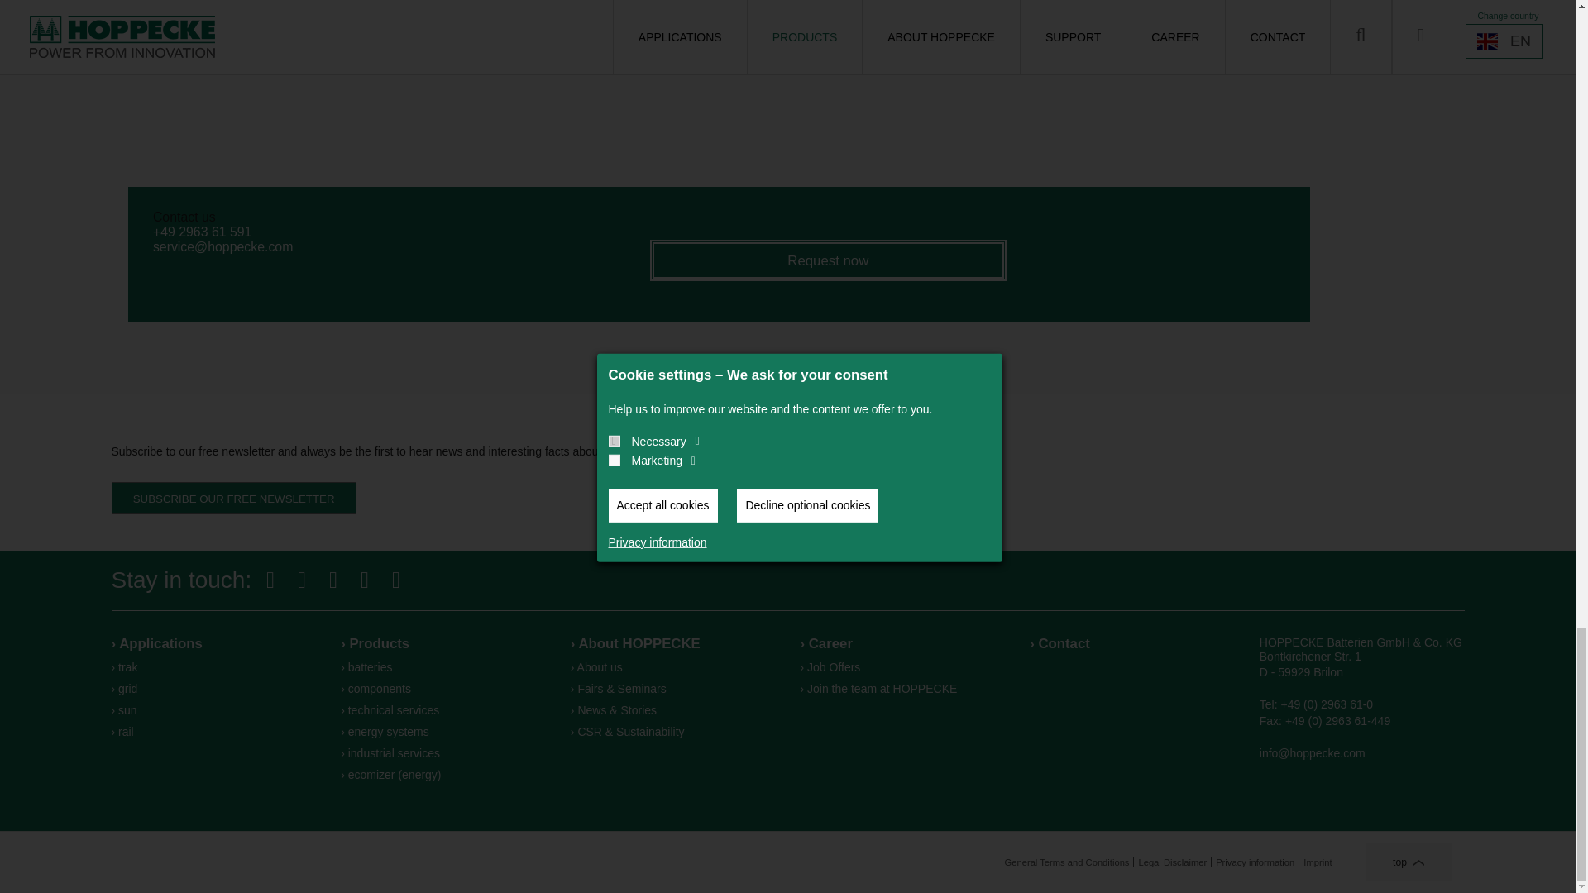 Image resolution: width=1588 pixels, height=893 pixels. What do you see at coordinates (213, 710) in the screenshot?
I see `sun` at bounding box center [213, 710].